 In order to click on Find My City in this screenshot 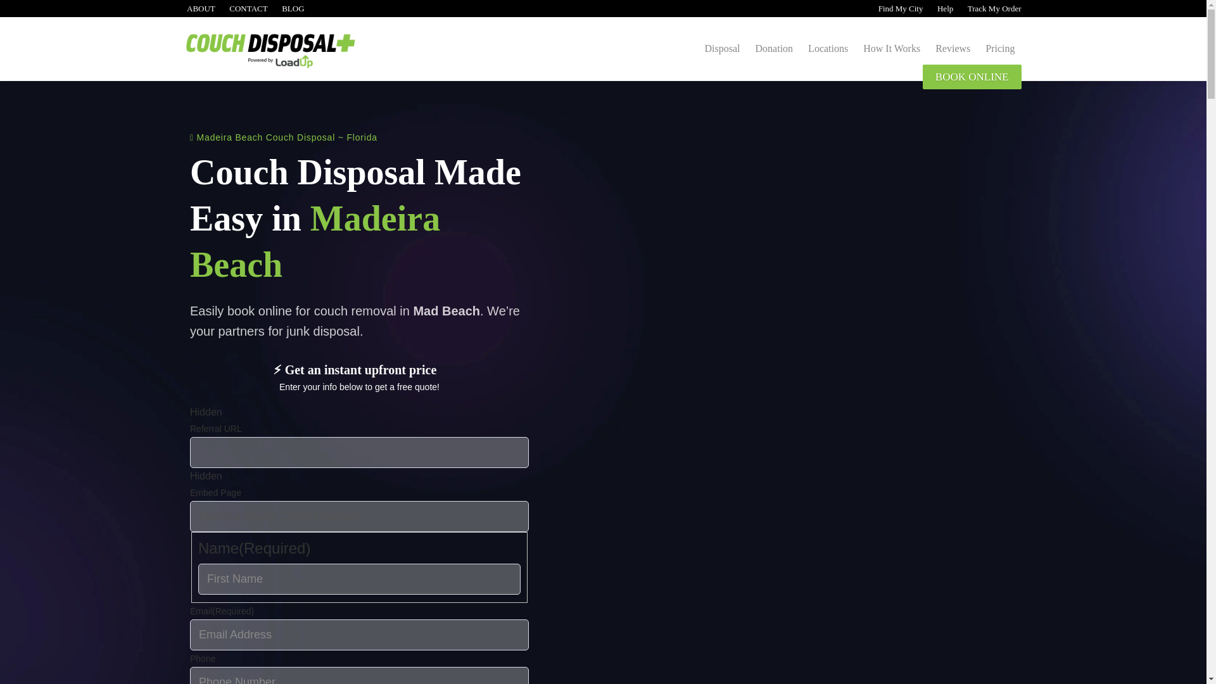, I will do `click(899, 8)`.